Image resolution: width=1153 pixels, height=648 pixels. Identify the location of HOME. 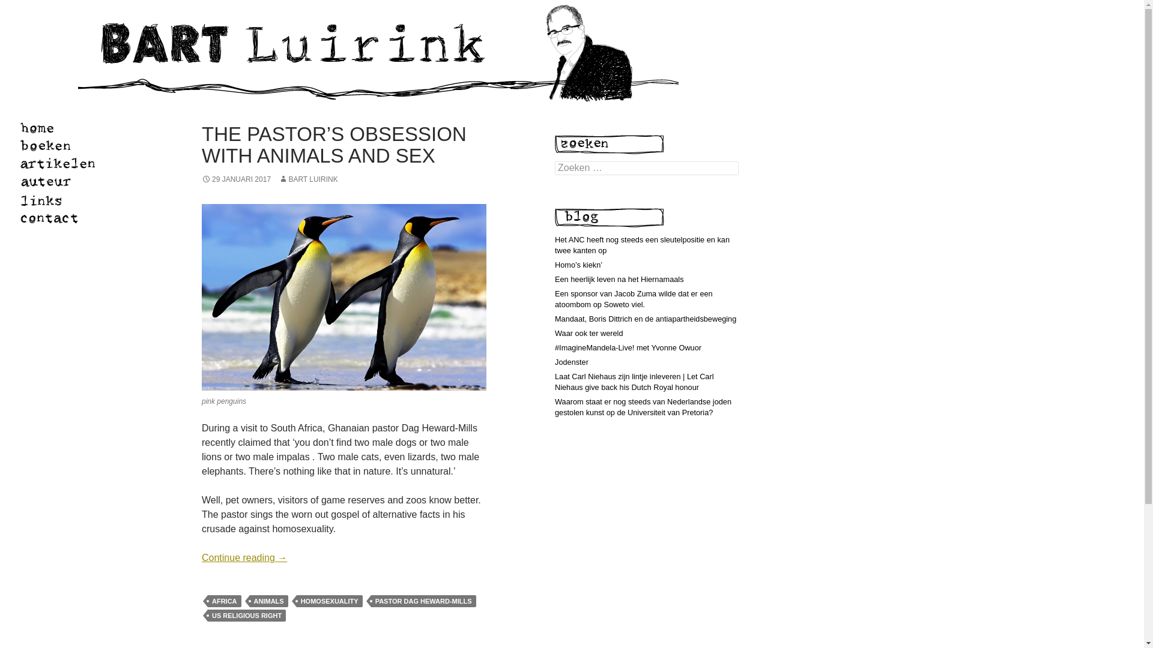
(49, 128).